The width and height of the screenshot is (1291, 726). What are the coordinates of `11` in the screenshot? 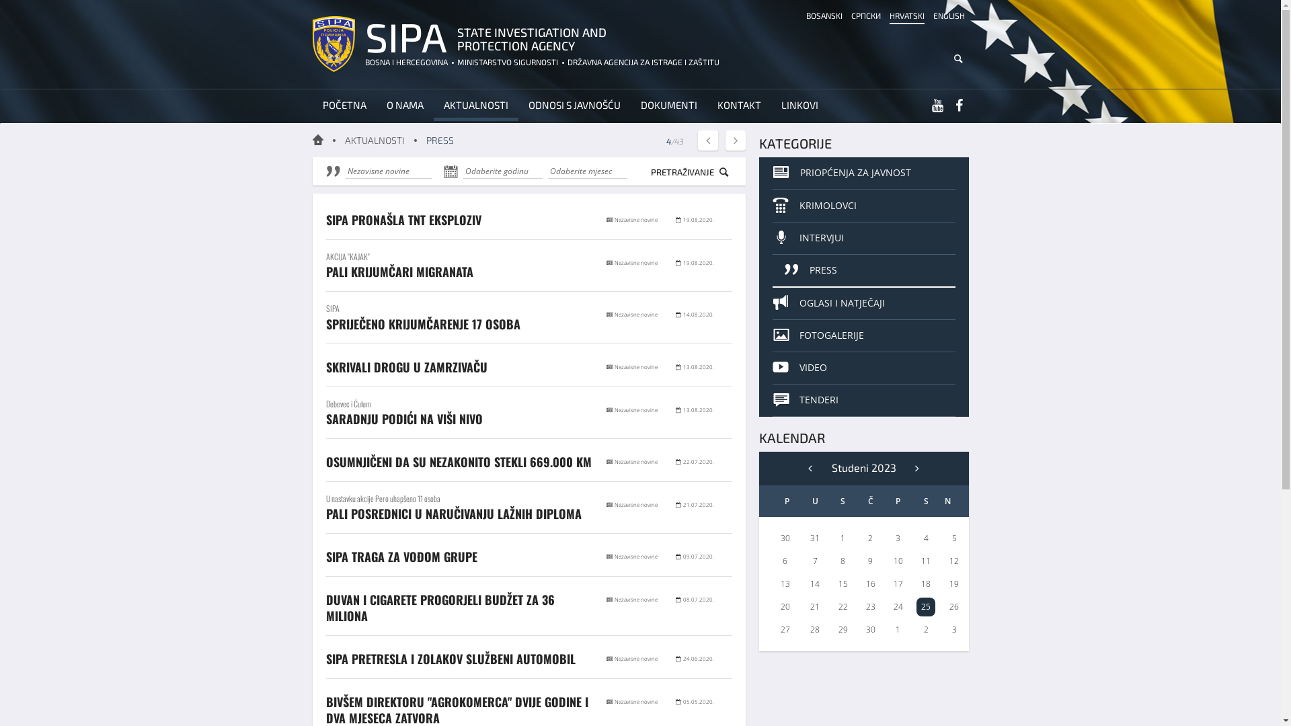 It's located at (926, 561).